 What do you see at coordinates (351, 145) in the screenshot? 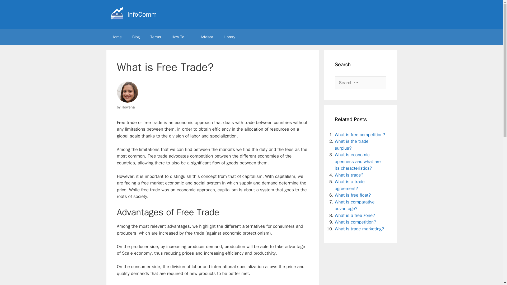
I see `What is the trade surplus?` at bounding box center [351, 145].